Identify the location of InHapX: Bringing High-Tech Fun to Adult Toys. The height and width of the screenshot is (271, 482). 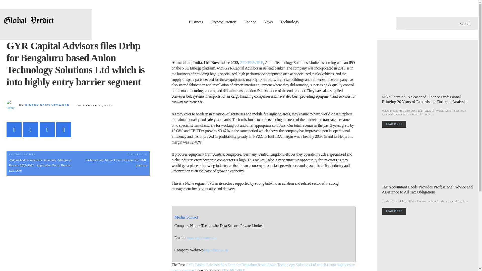
(428, 245).